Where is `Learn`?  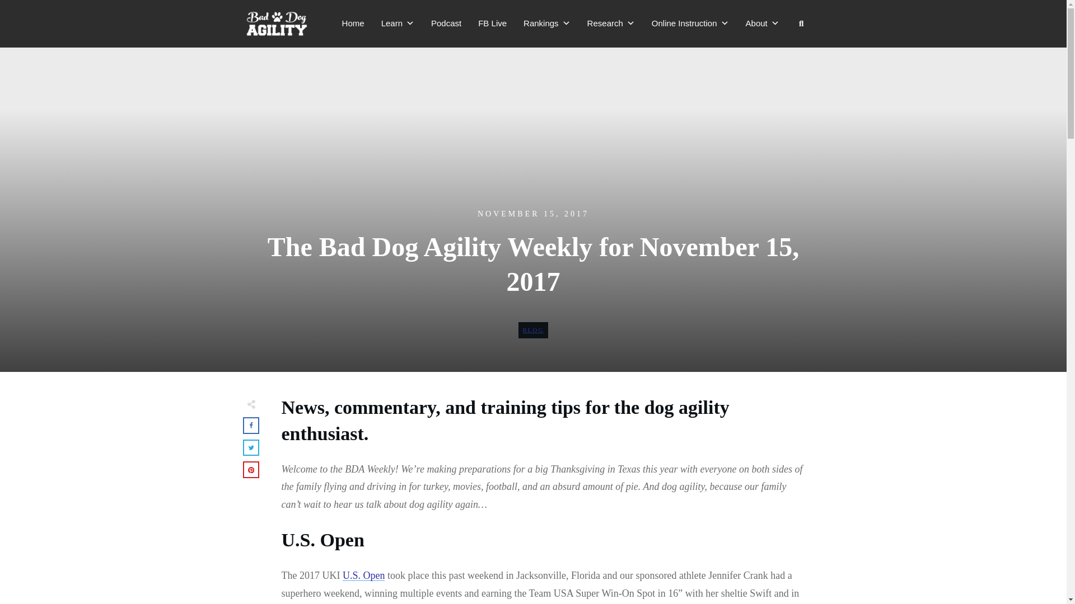 Learn is located at coordinates (398, 23).